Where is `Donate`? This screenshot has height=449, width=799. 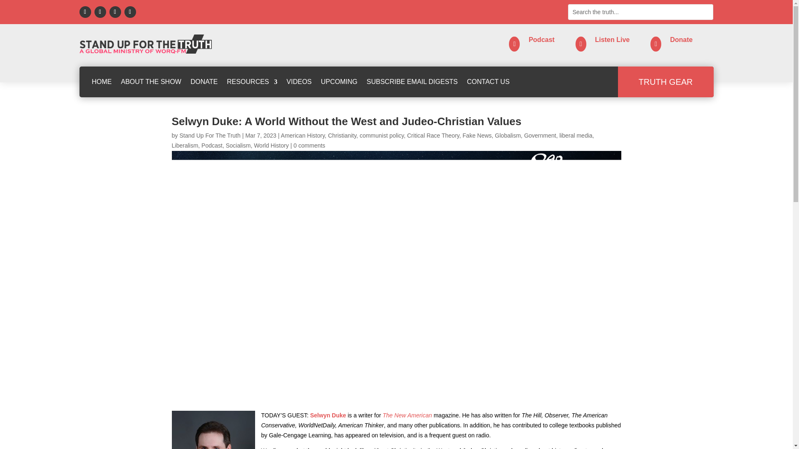
Donate is located at coordinates (681, 39).